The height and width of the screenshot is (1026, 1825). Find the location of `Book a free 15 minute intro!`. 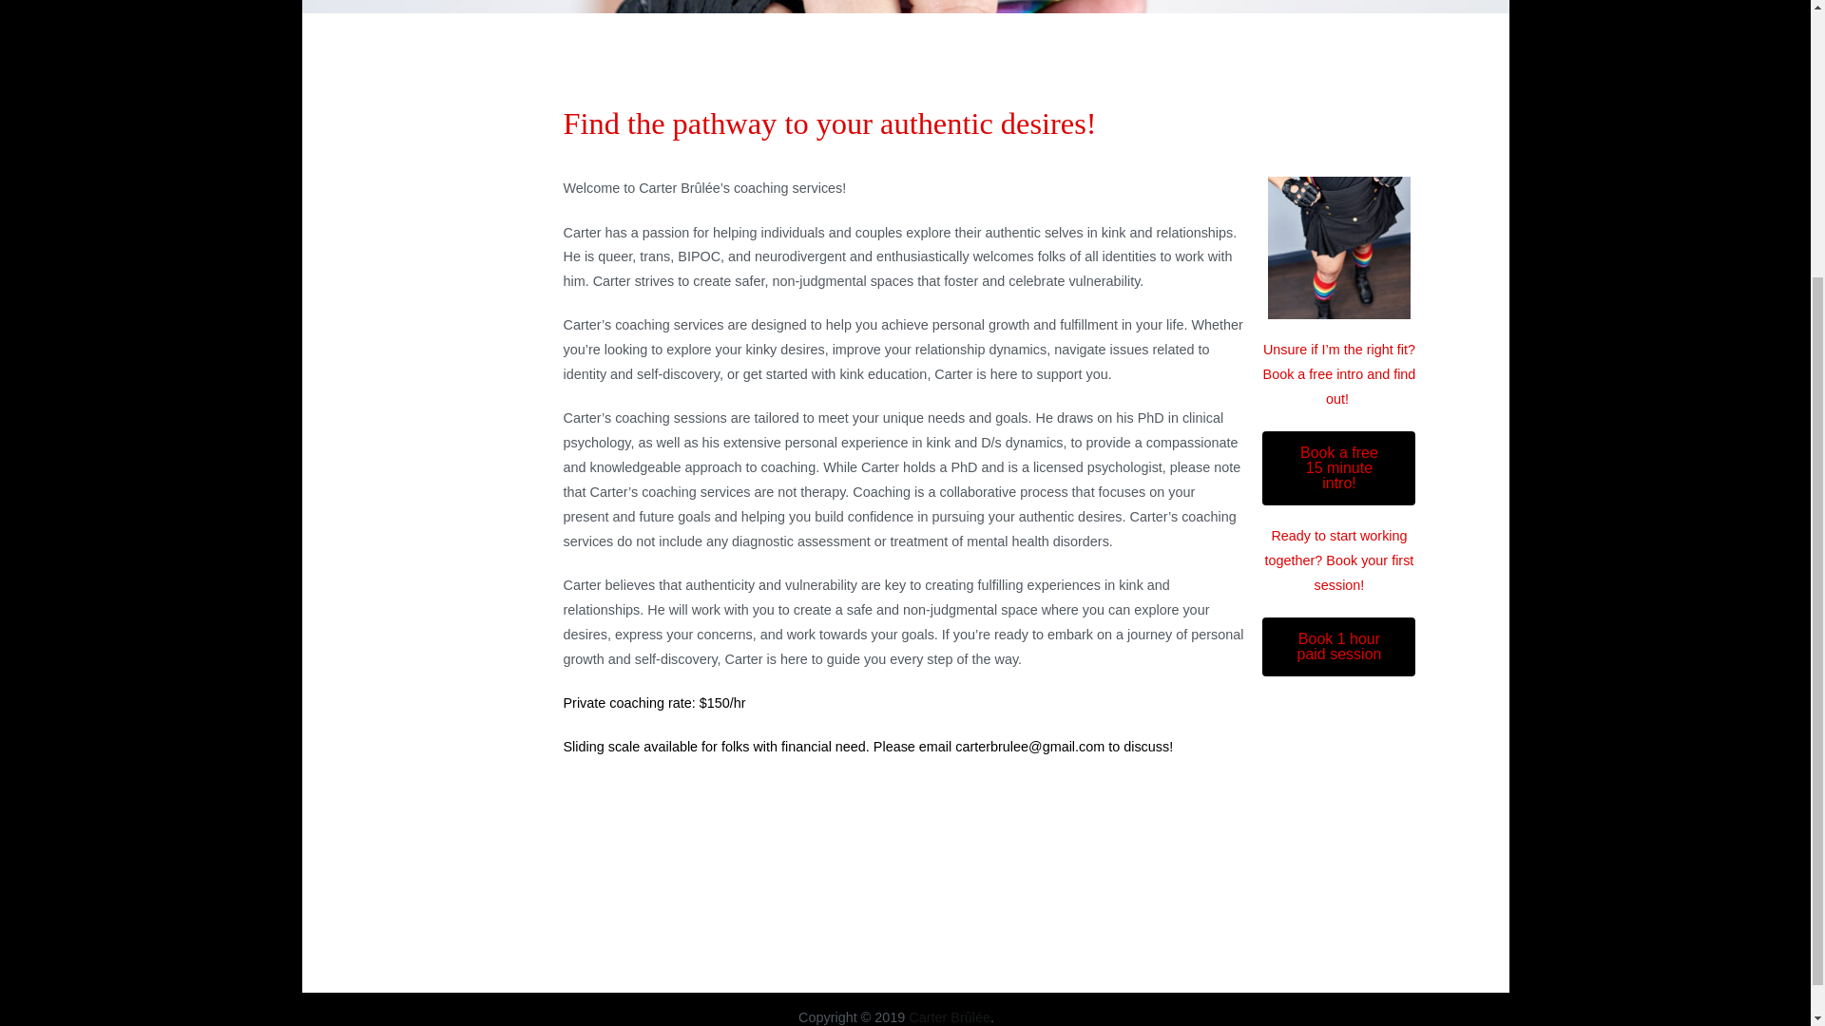

Book a free 15 minute intro! is located at coordinates (1338, 467).